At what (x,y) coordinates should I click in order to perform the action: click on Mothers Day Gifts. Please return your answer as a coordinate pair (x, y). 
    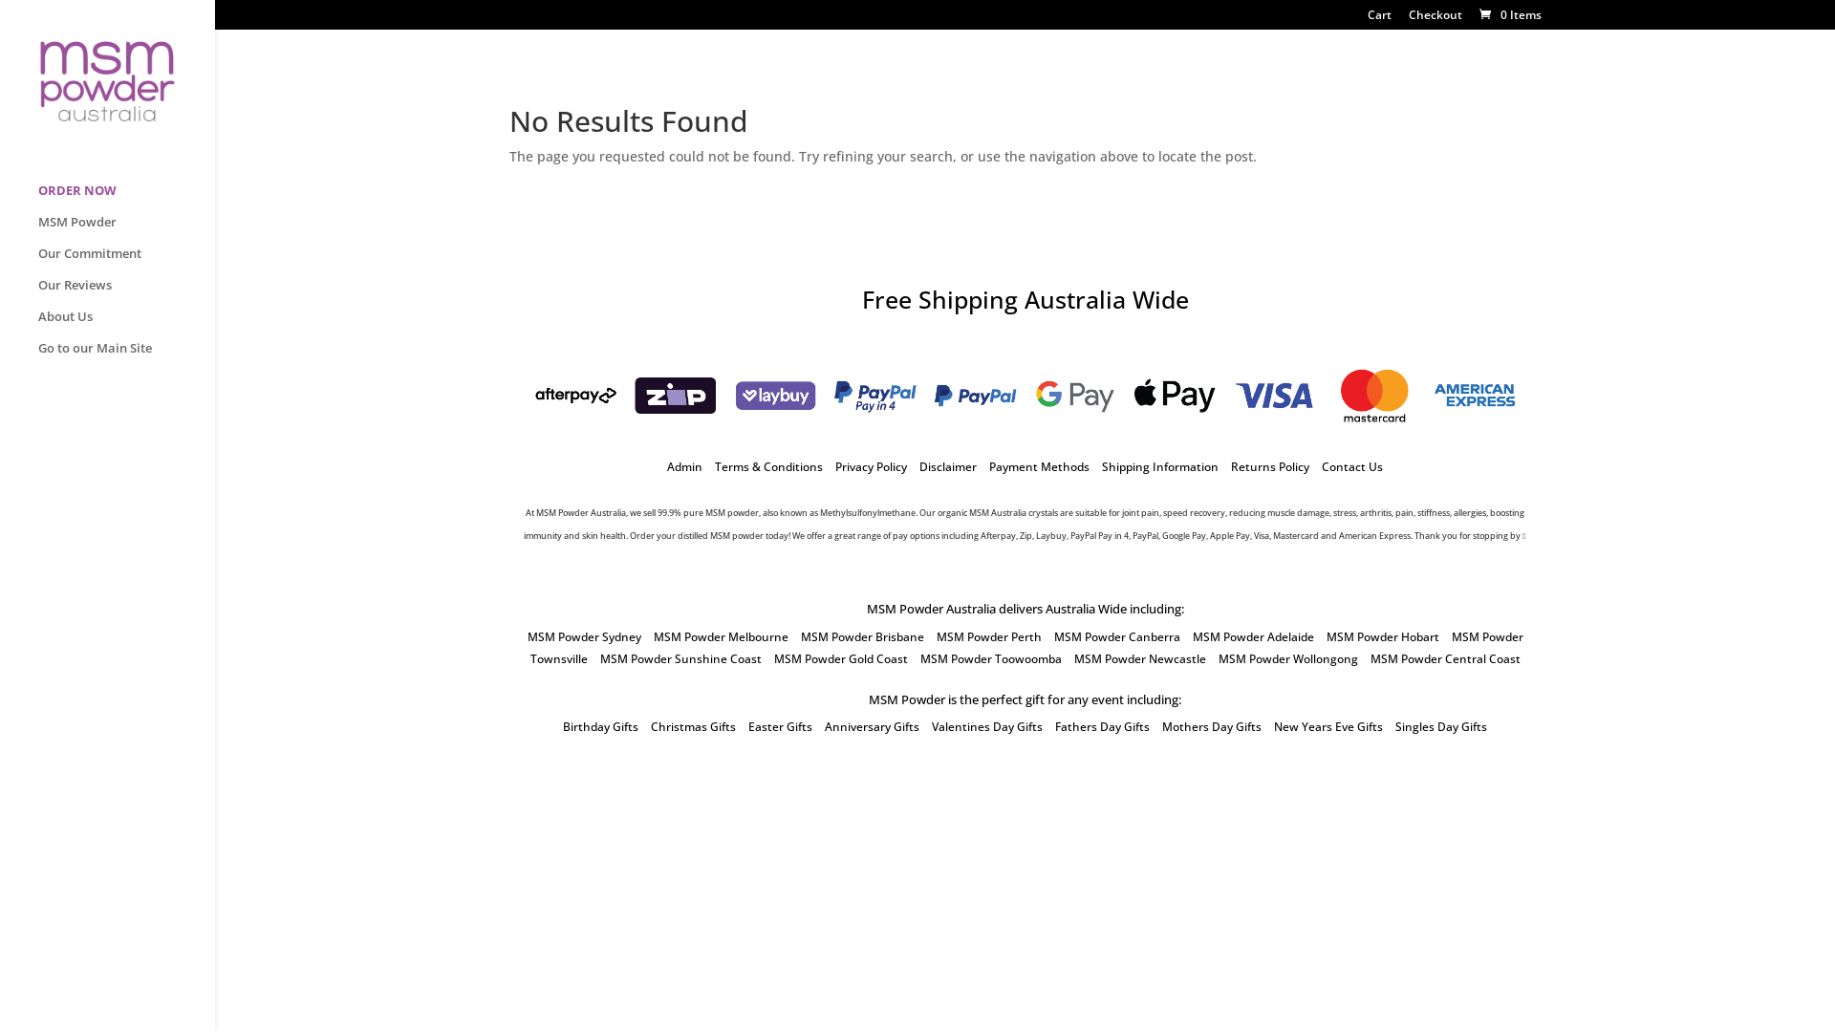
    Looking at the image, I should click on (1212, 726).